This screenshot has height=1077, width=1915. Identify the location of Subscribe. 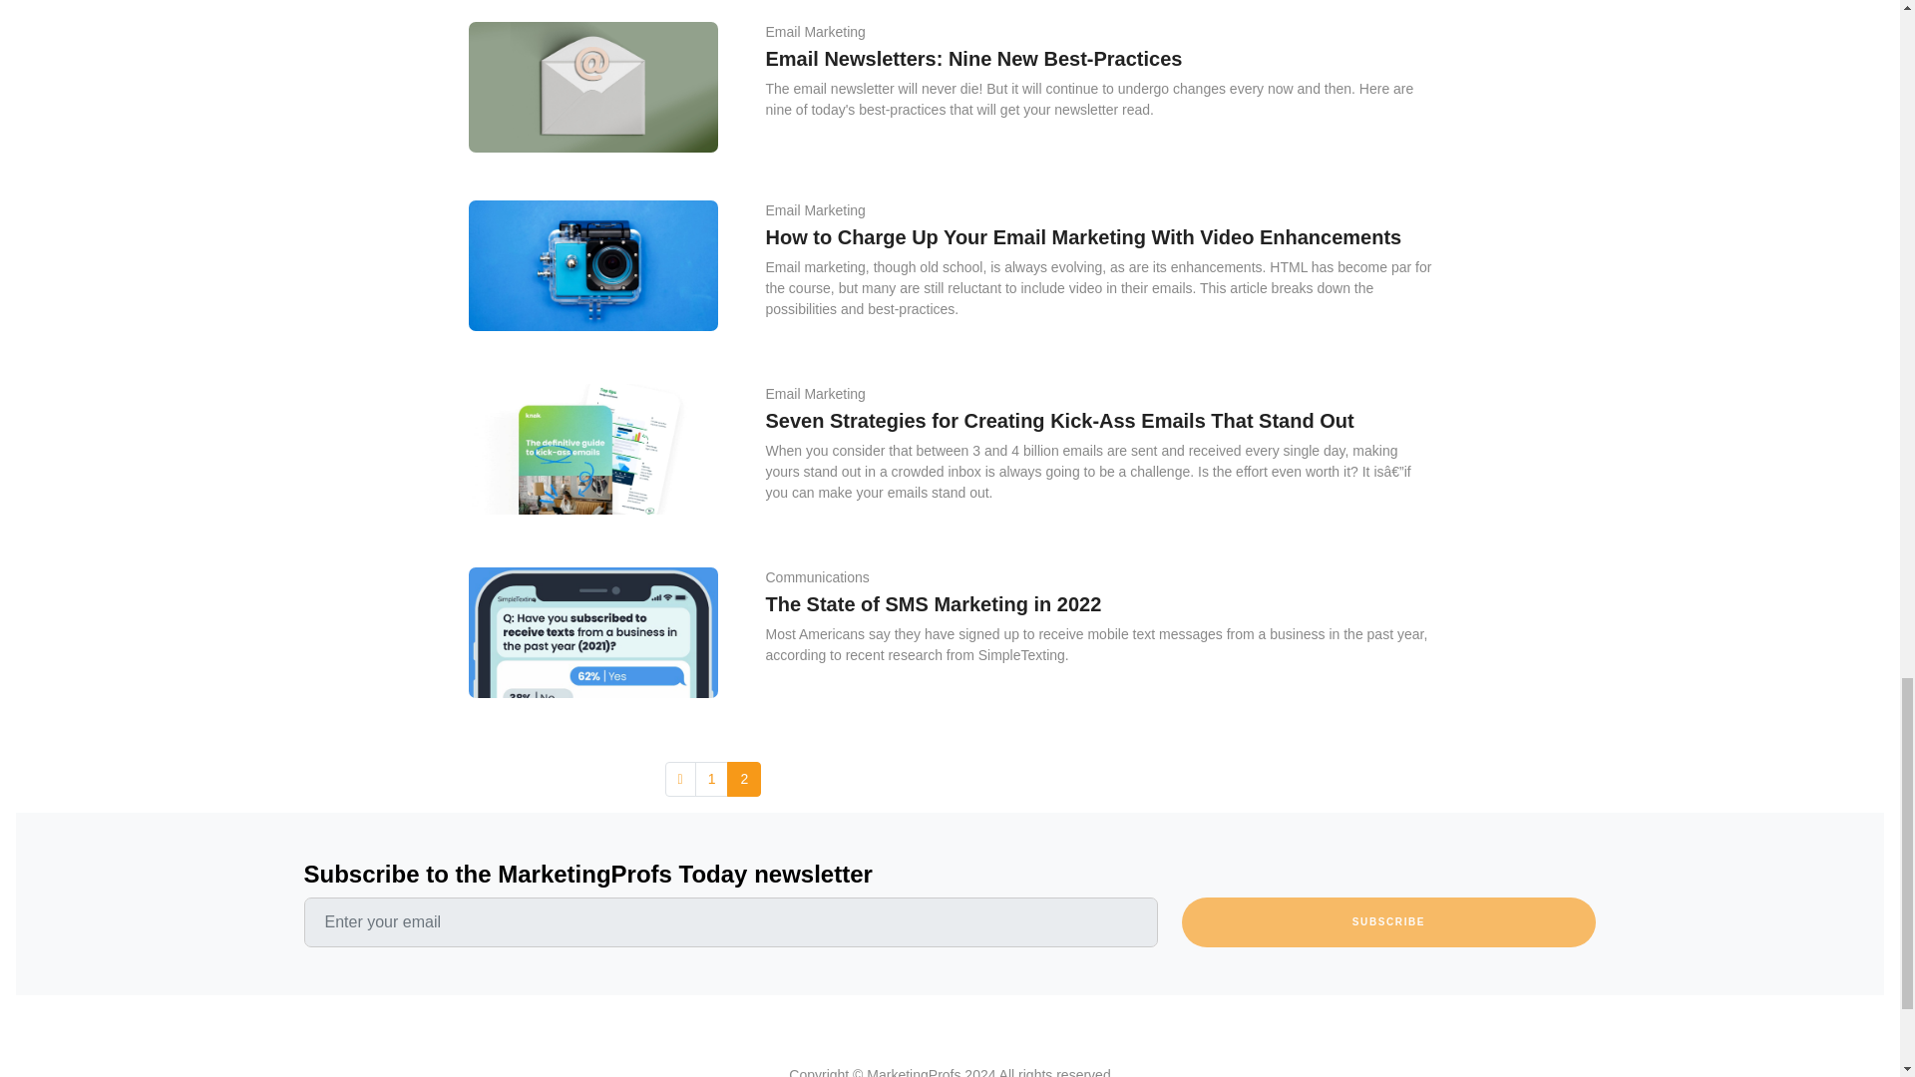
(1388, 921).